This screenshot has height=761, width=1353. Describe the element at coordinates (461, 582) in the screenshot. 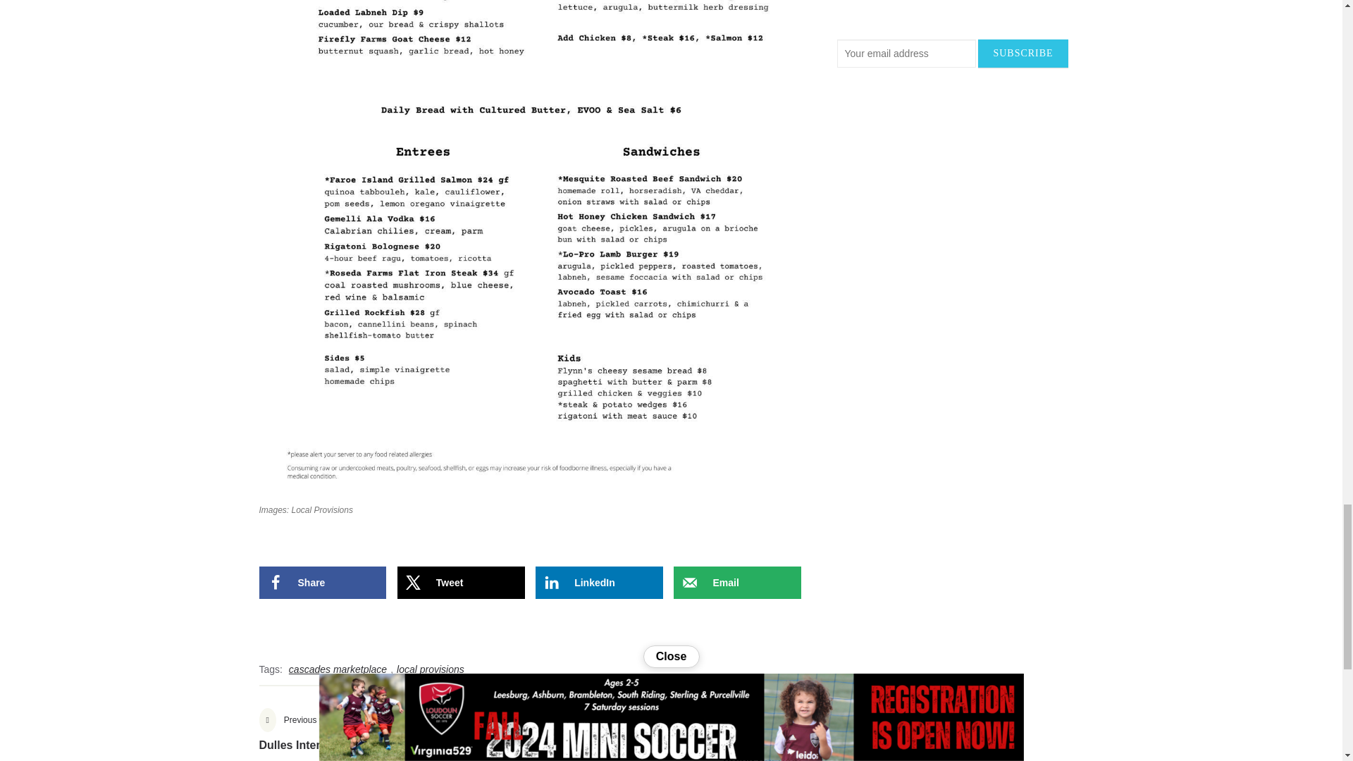

I see `Tweet` at that location.